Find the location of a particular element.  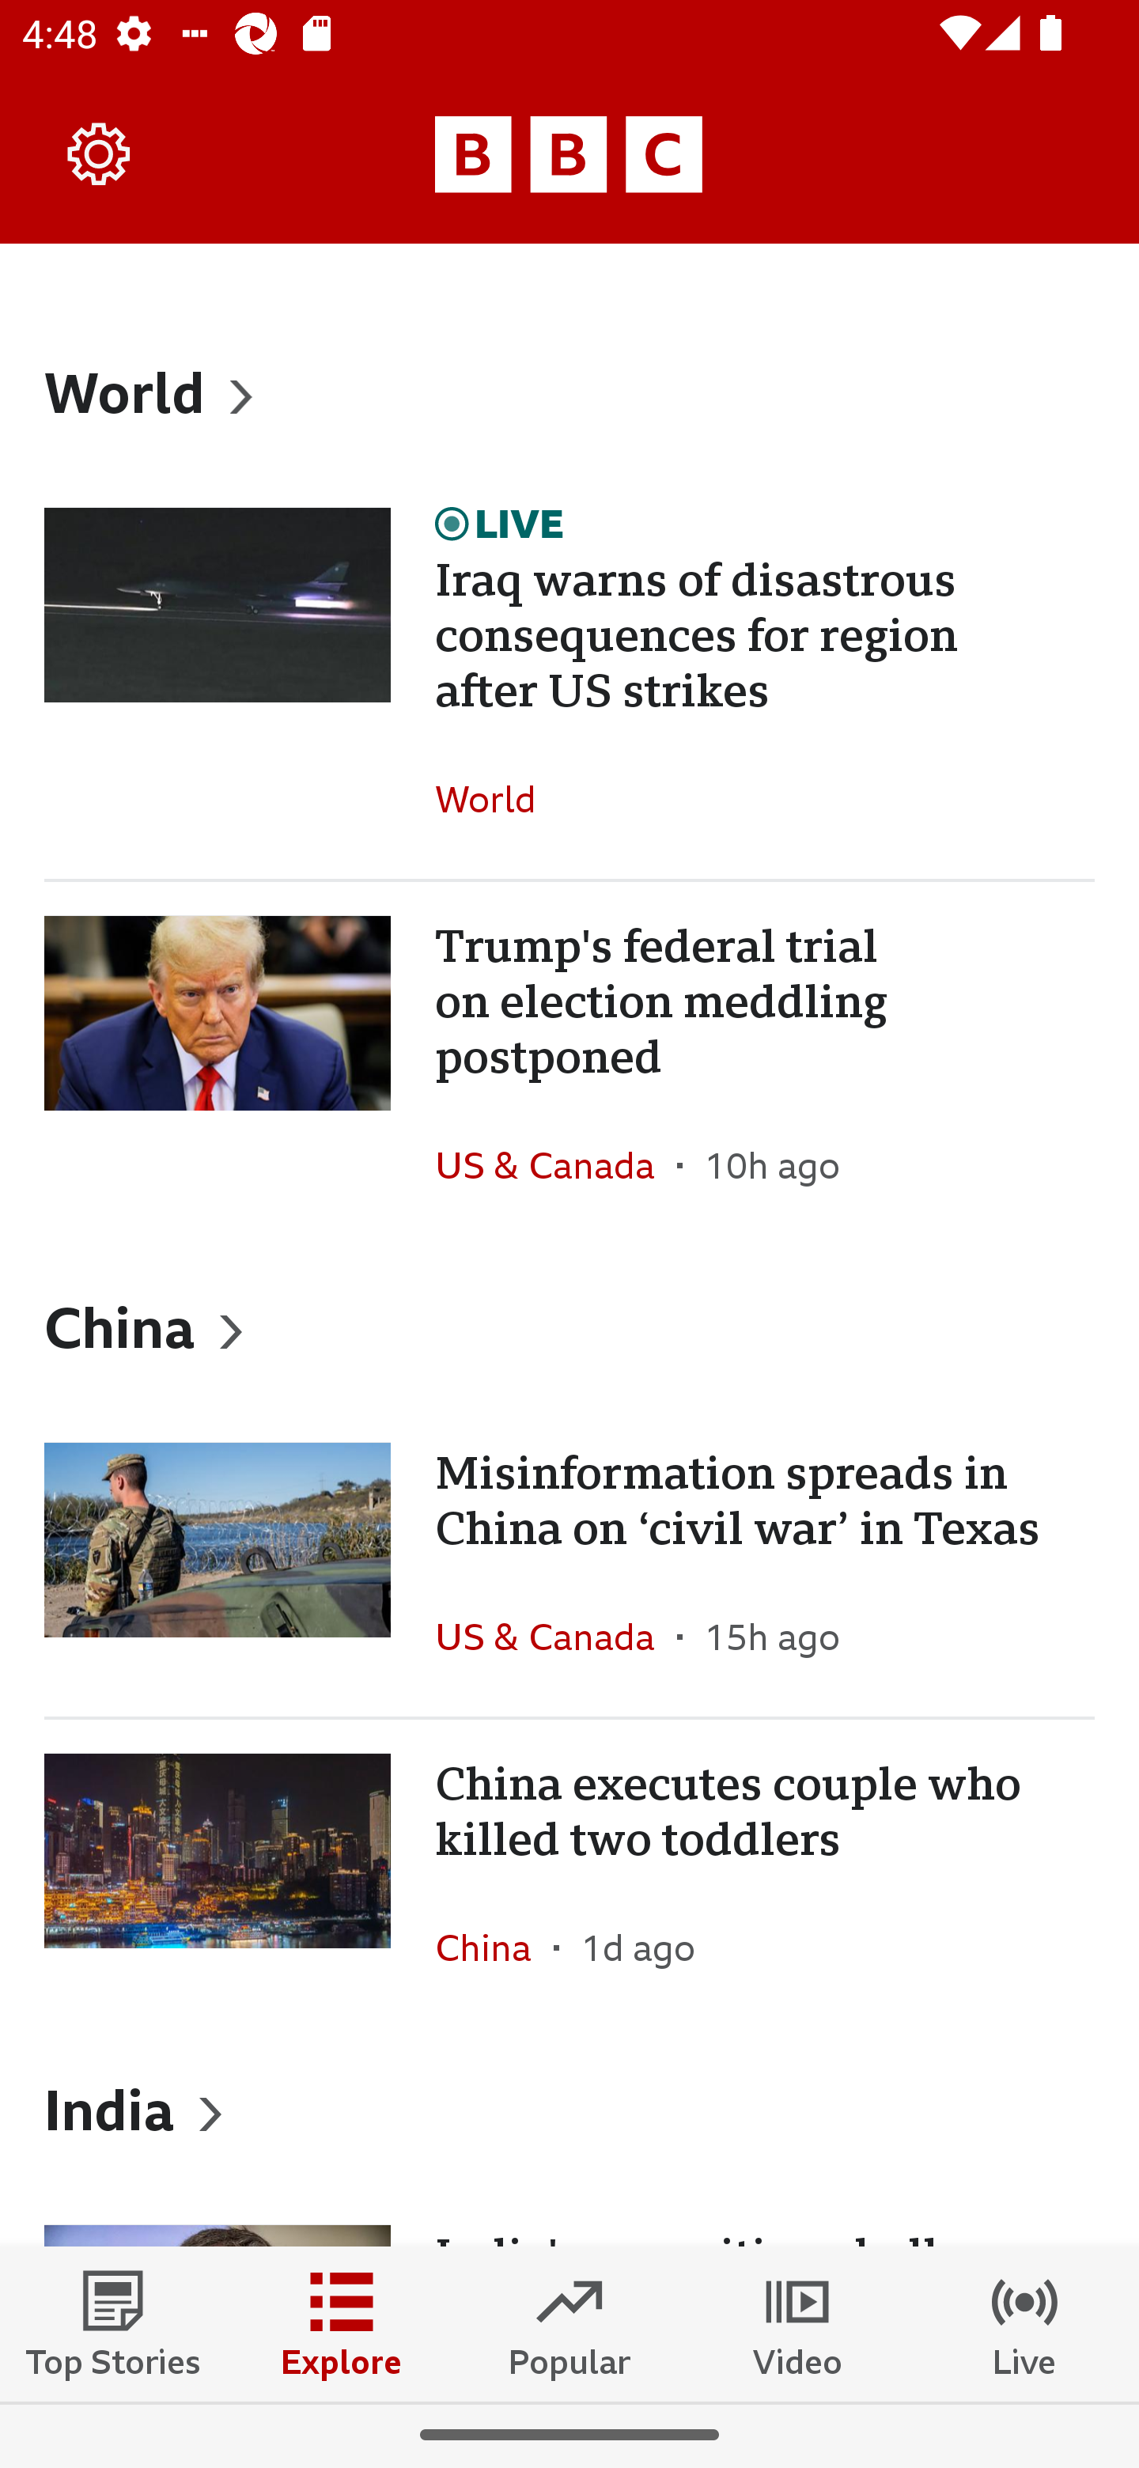

Popular is located at coordinates (569, 2323).